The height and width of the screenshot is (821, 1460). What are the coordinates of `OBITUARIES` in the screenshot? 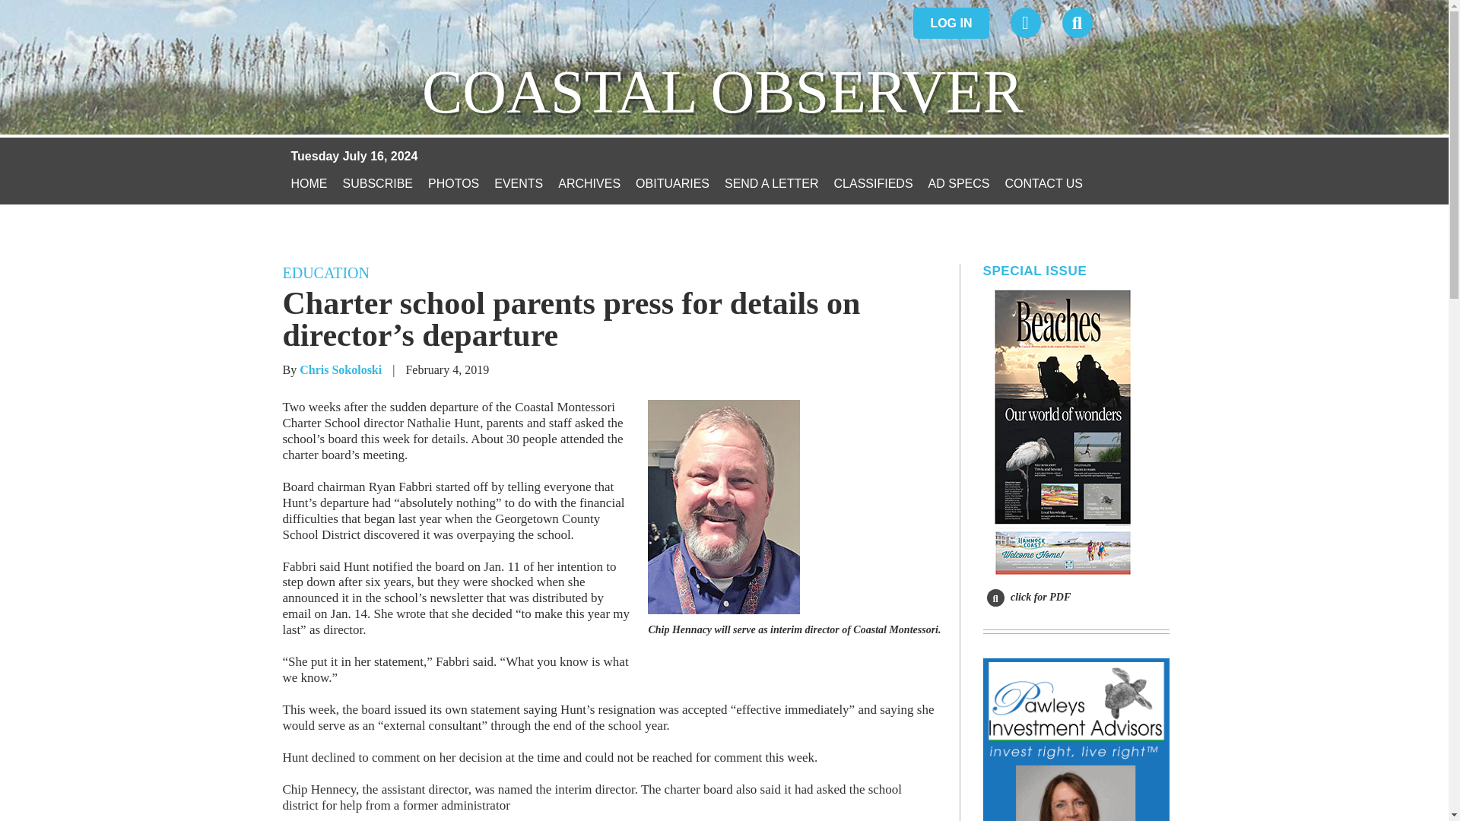 It's located at (672, 183).